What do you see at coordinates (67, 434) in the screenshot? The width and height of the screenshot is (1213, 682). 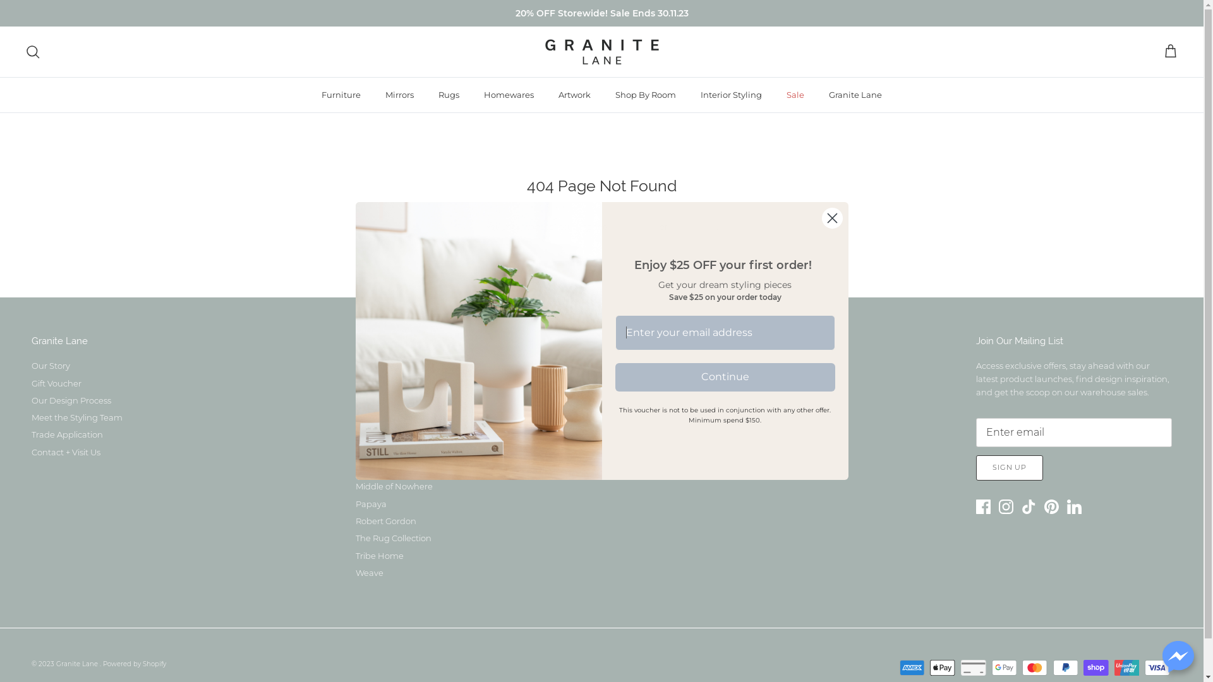 I see `Trade Application` at bounding box center [67, 434].